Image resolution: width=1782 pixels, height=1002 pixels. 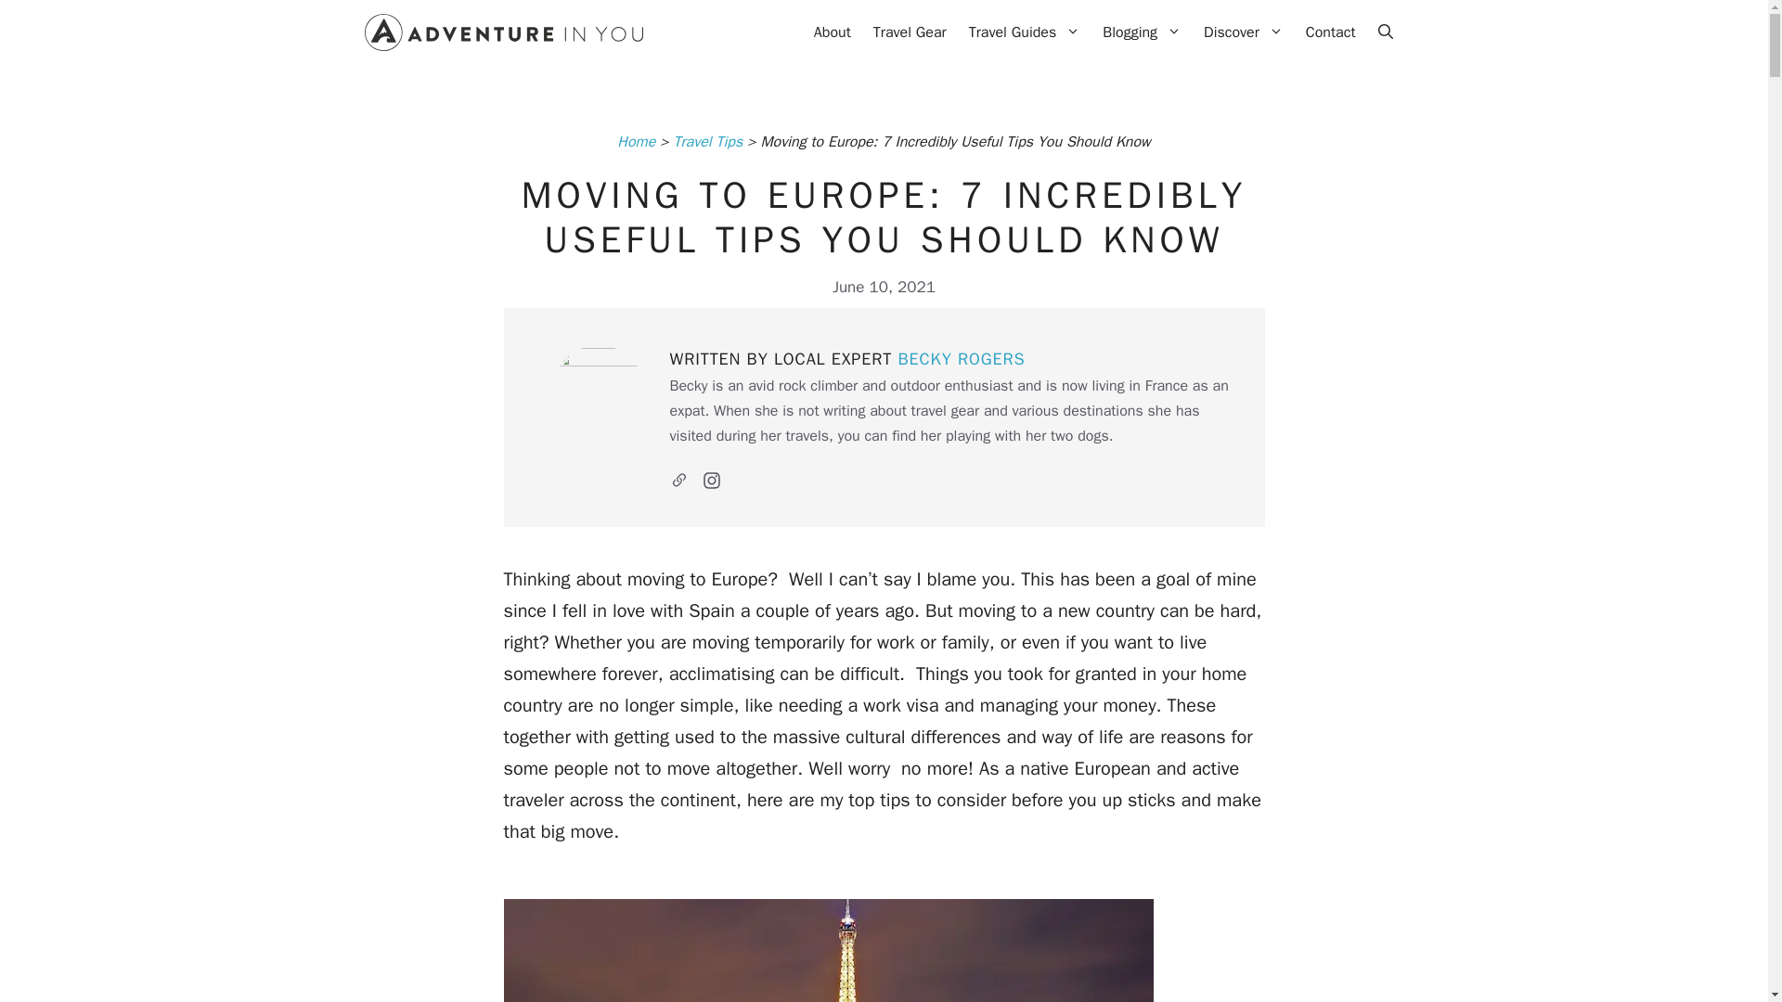 What do you see at coordinates (833, 32) in the screenshot?
I see `About` at bounding box center [833, 32].